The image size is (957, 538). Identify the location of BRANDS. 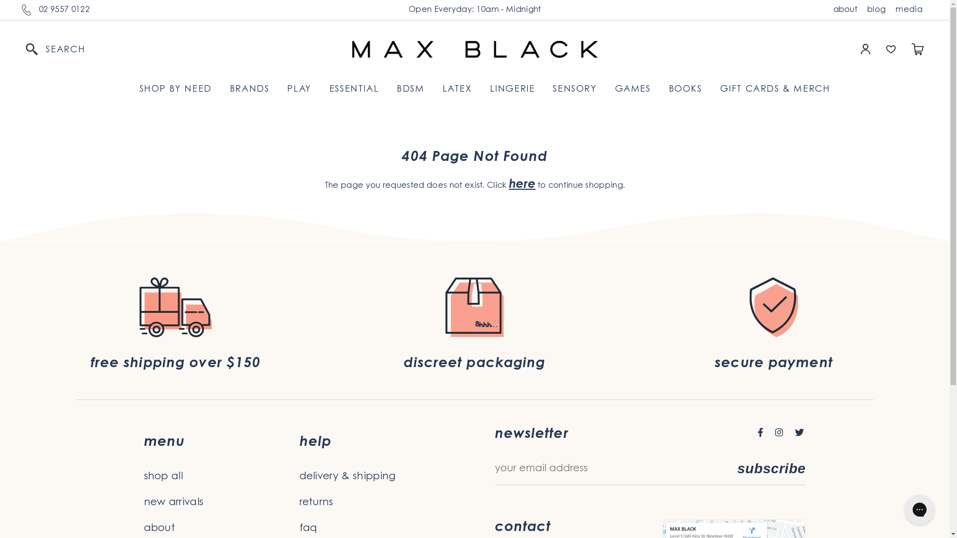
(250, 90).